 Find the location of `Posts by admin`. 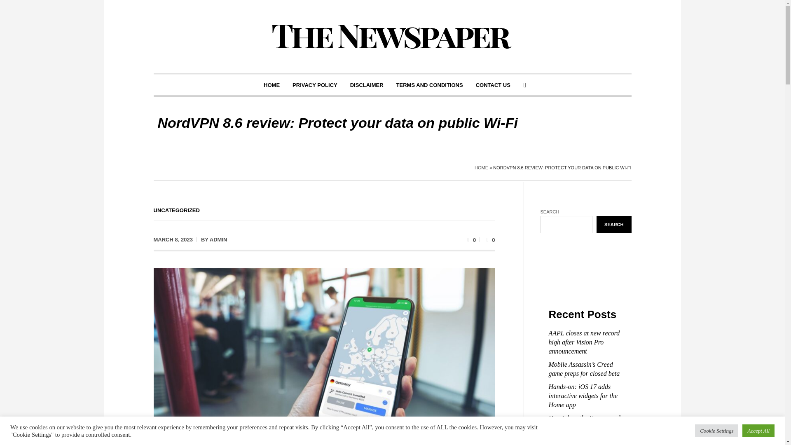

Posts by admin is located at coordinates (218, 239).